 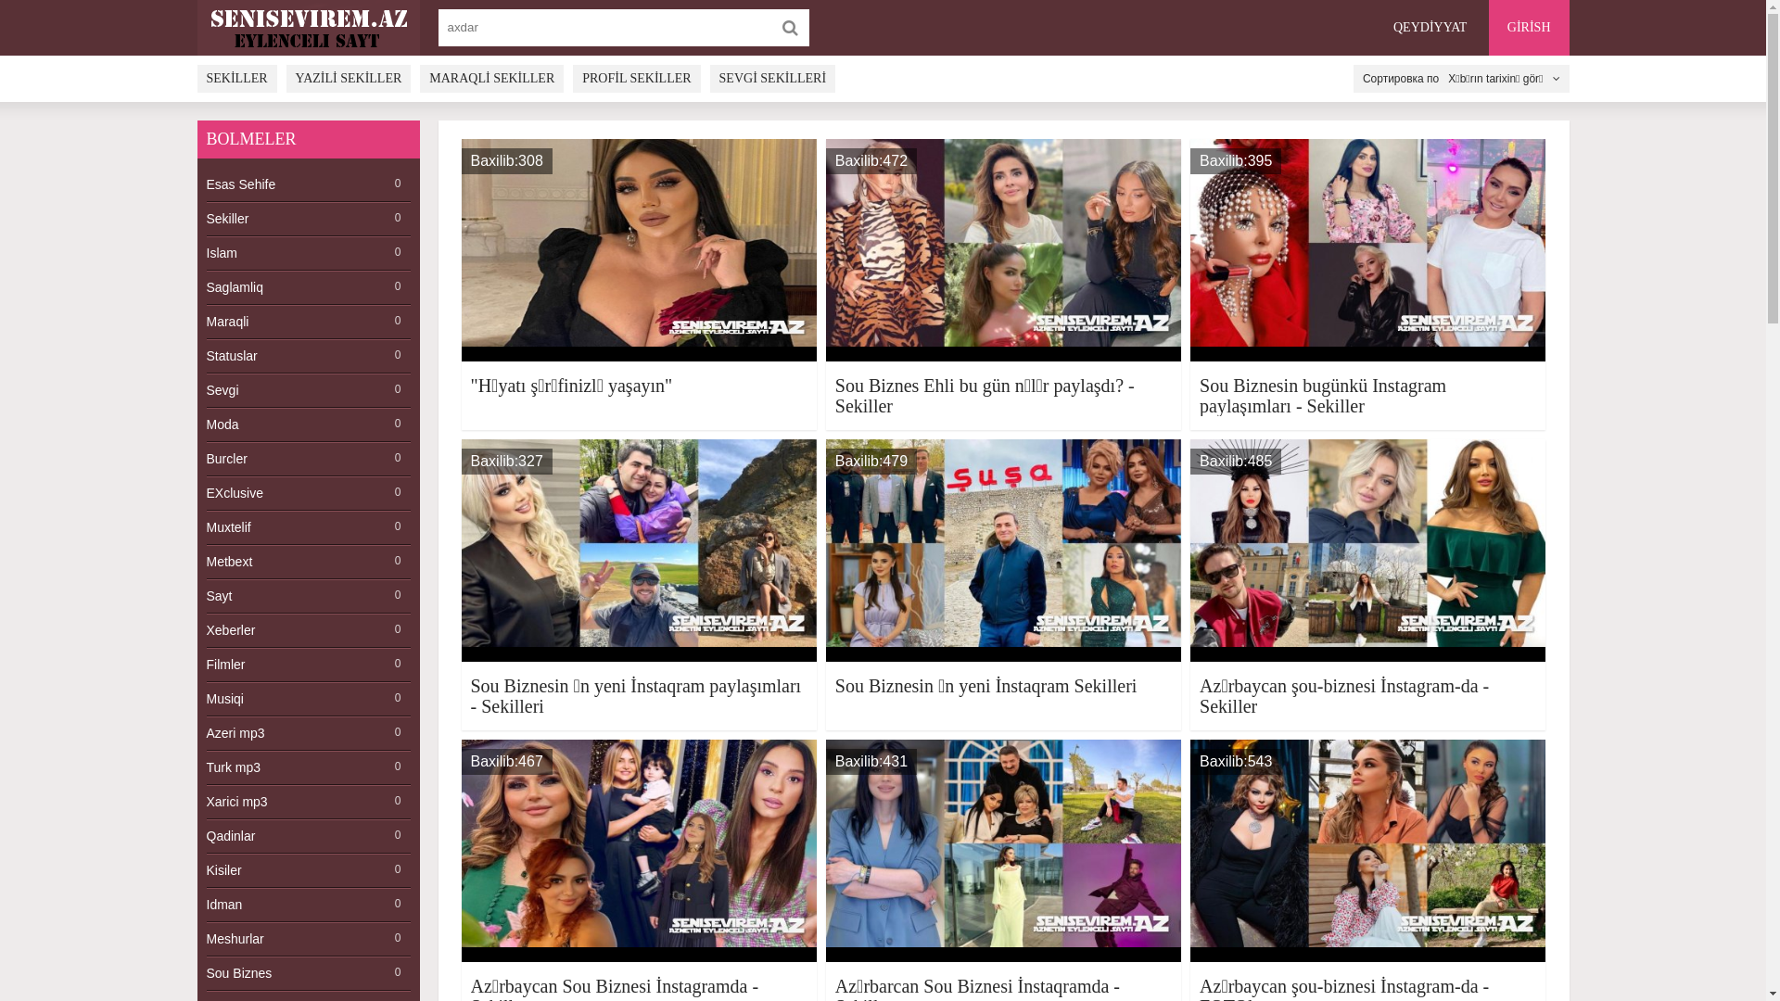 I want to click on Kisiler, so click(x=308, y=871).